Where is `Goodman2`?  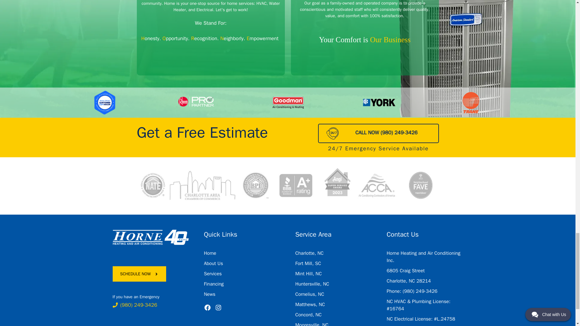 Goodman2 is located at coordinates (288, 103).